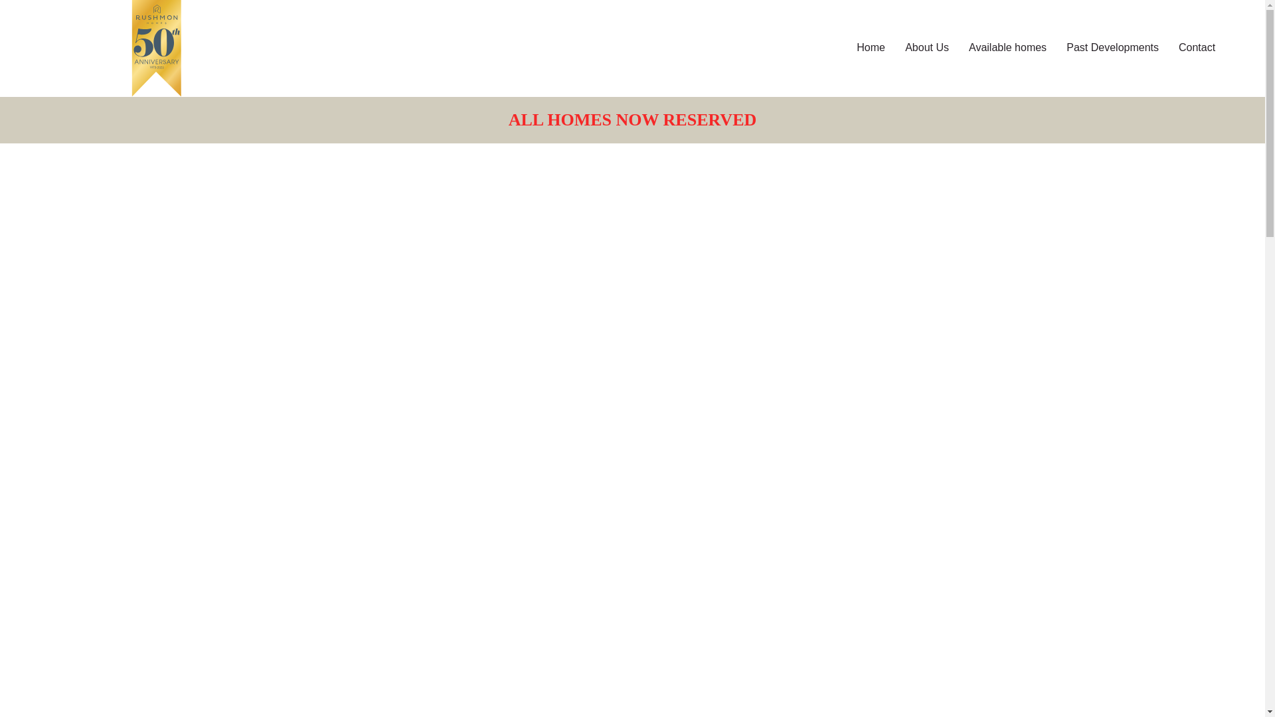 The width and height of the screenshot is (1275, 717). I want to click on Past Developments, so click(1113, 46).